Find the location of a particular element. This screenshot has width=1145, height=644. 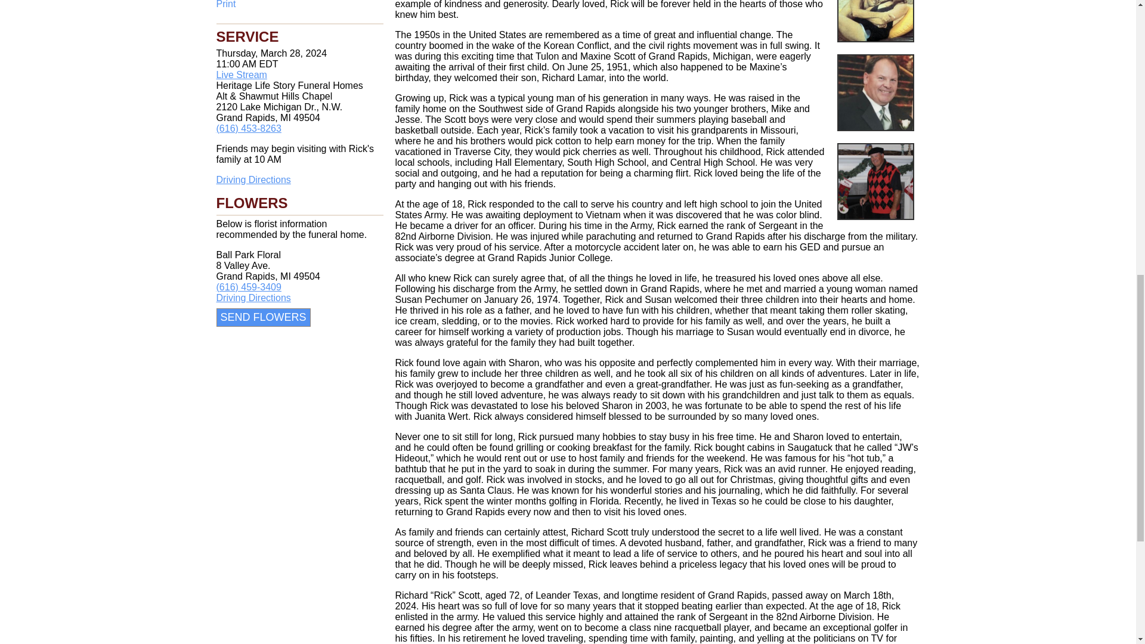

Live Stream is located at coordinates (241, 74).